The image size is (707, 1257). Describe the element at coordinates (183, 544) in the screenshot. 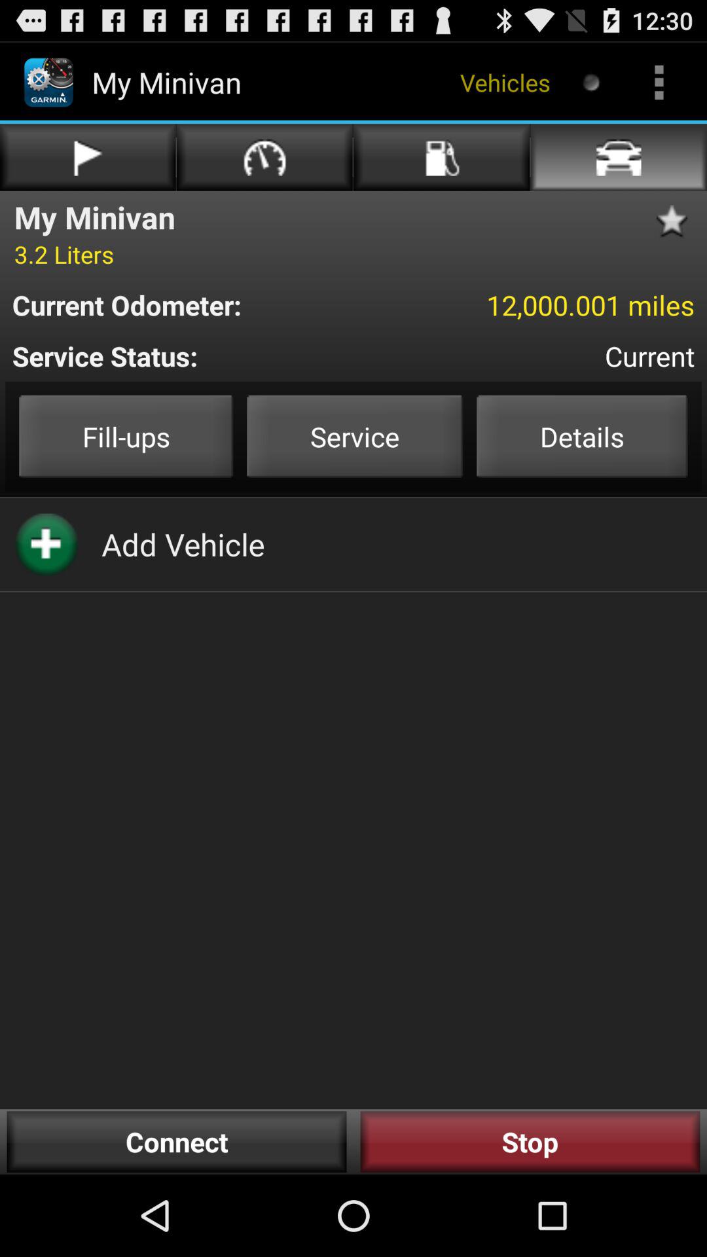

I see `open the item below the fill-ups button` at that location.